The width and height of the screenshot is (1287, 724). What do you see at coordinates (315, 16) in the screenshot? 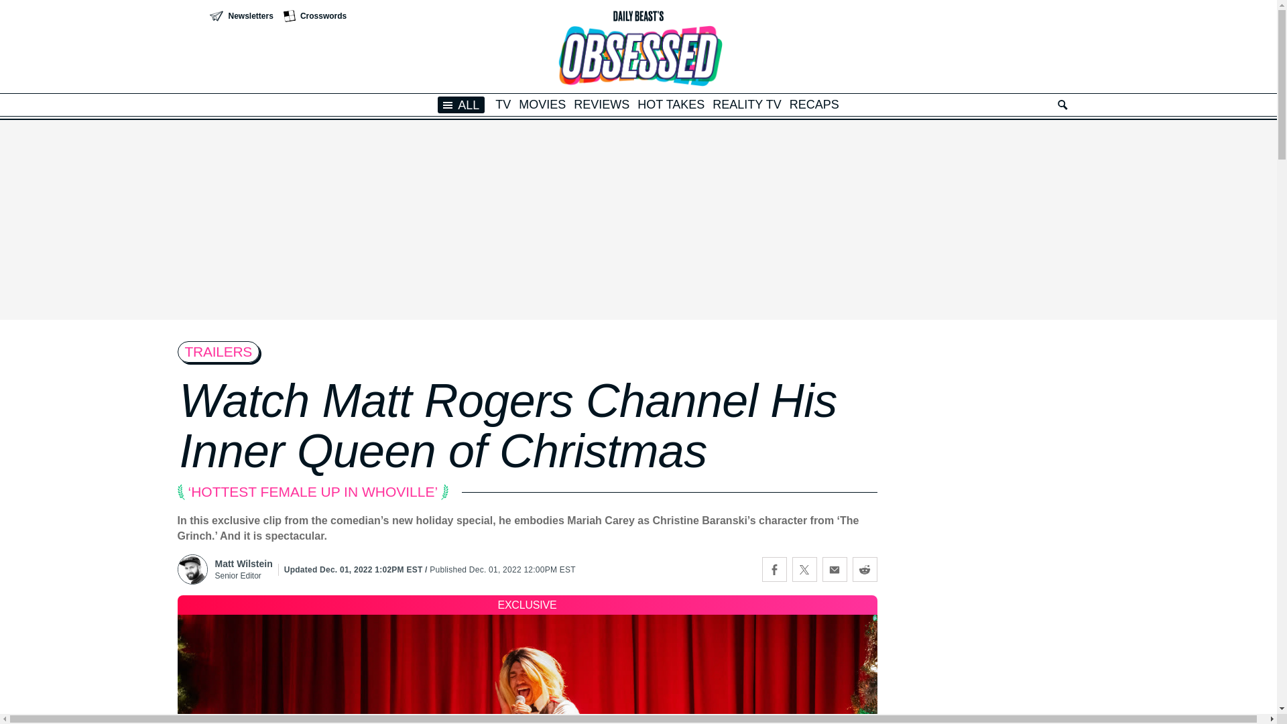
I see `Crosswords` at bounding box center [315, 16].